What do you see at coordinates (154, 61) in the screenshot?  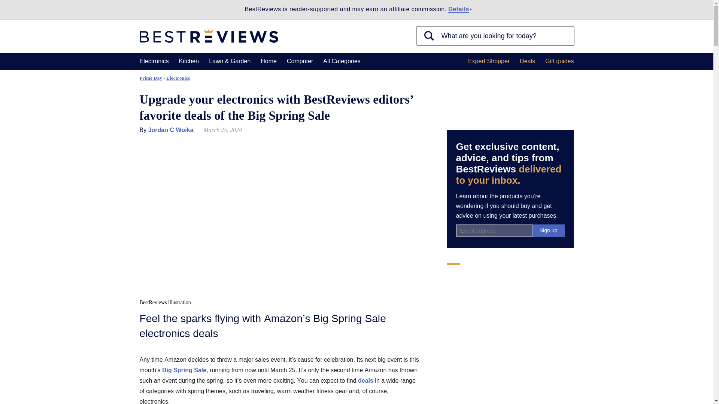 I see `Electronics` at bounding box center [154, 61].